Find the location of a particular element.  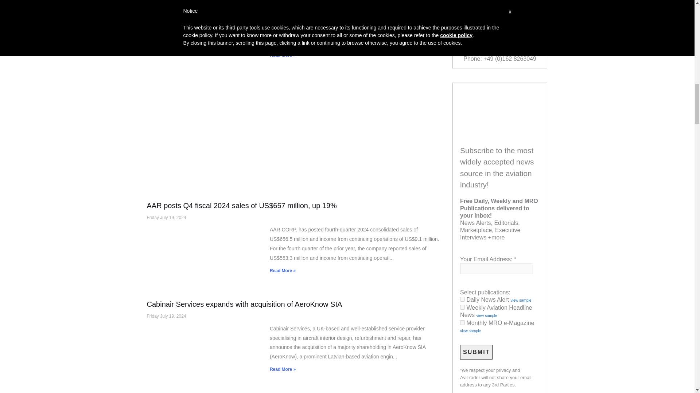

11 is located at coordinates (462, 307).